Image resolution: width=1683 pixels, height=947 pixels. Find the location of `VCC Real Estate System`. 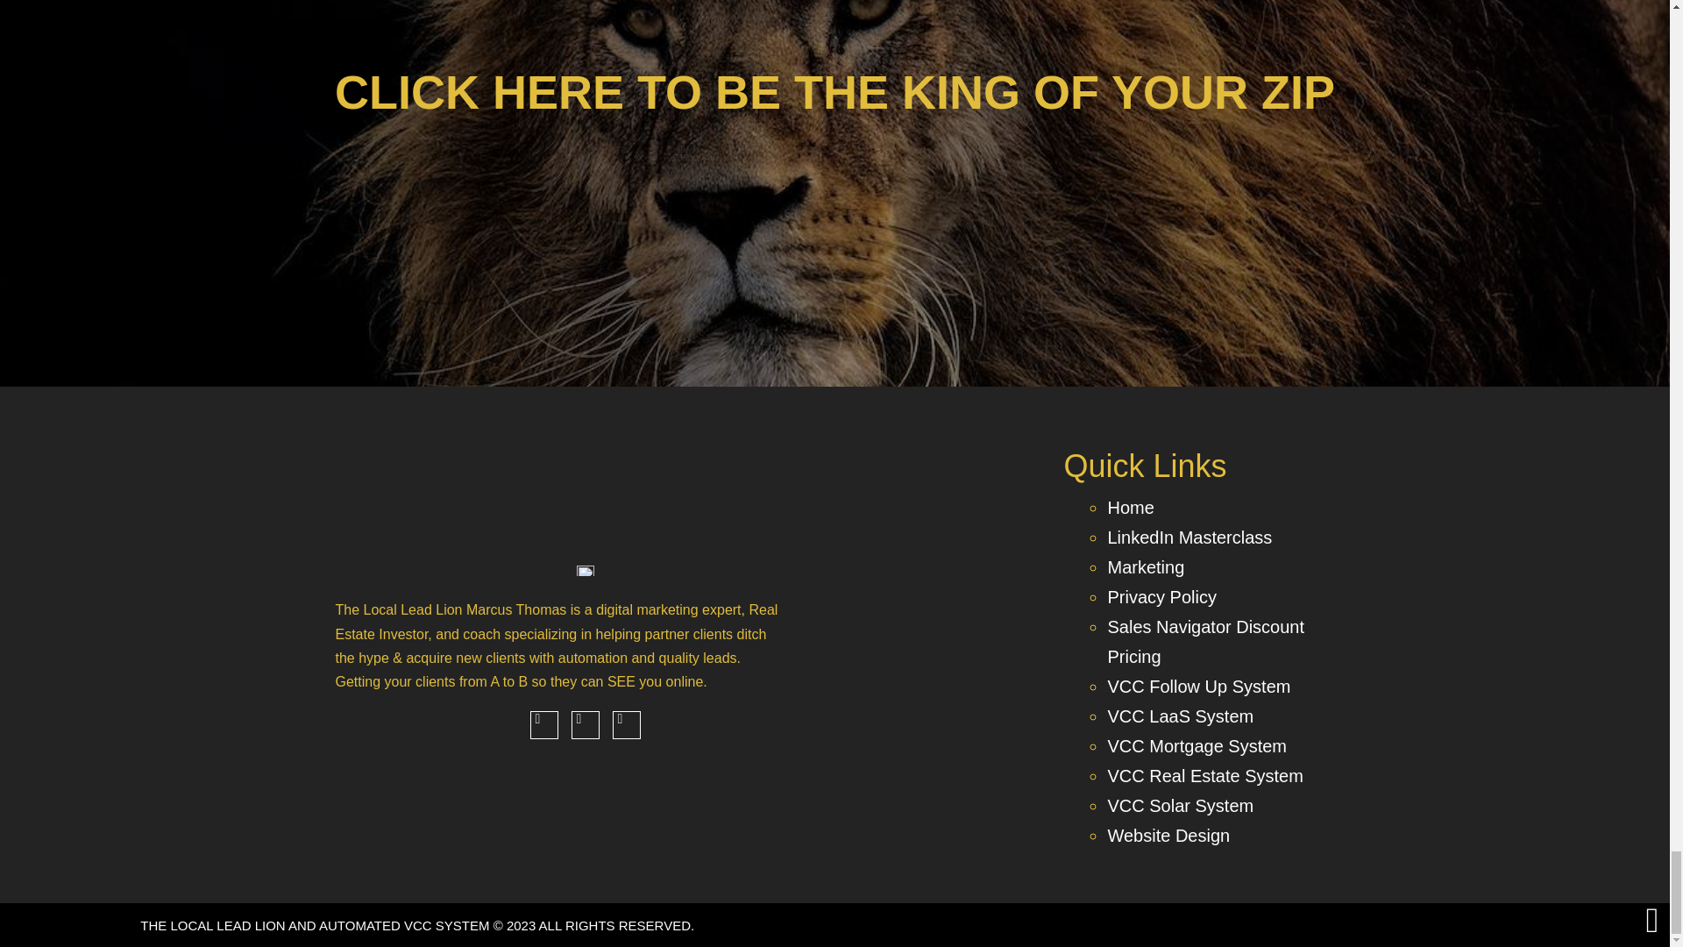

VCC Real Estate System is located at coordinates (1204, 775).